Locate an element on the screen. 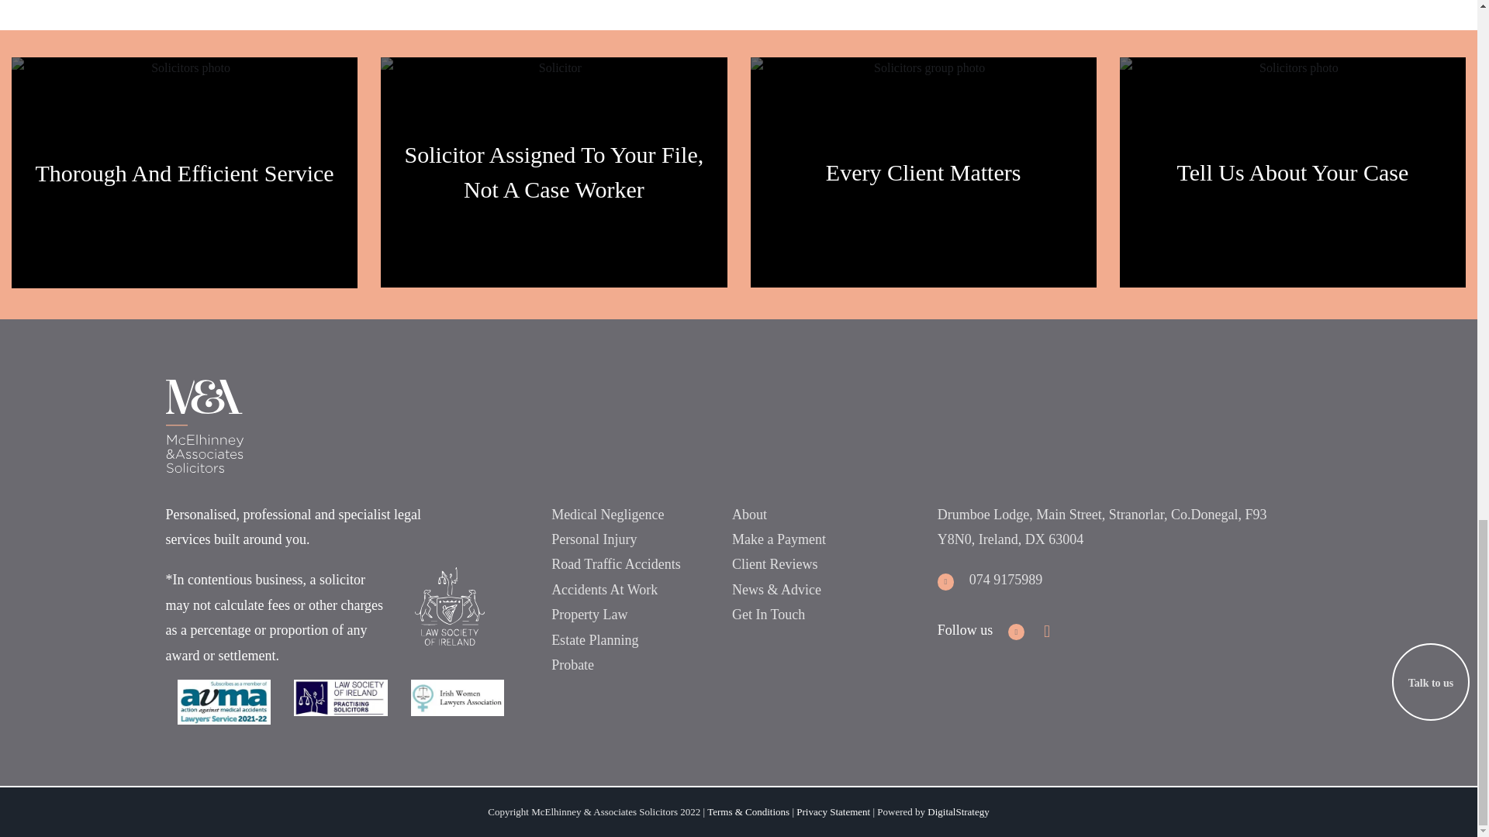 The image size is (1489, 837). Get In Touch is located at coordinates (769, 615).